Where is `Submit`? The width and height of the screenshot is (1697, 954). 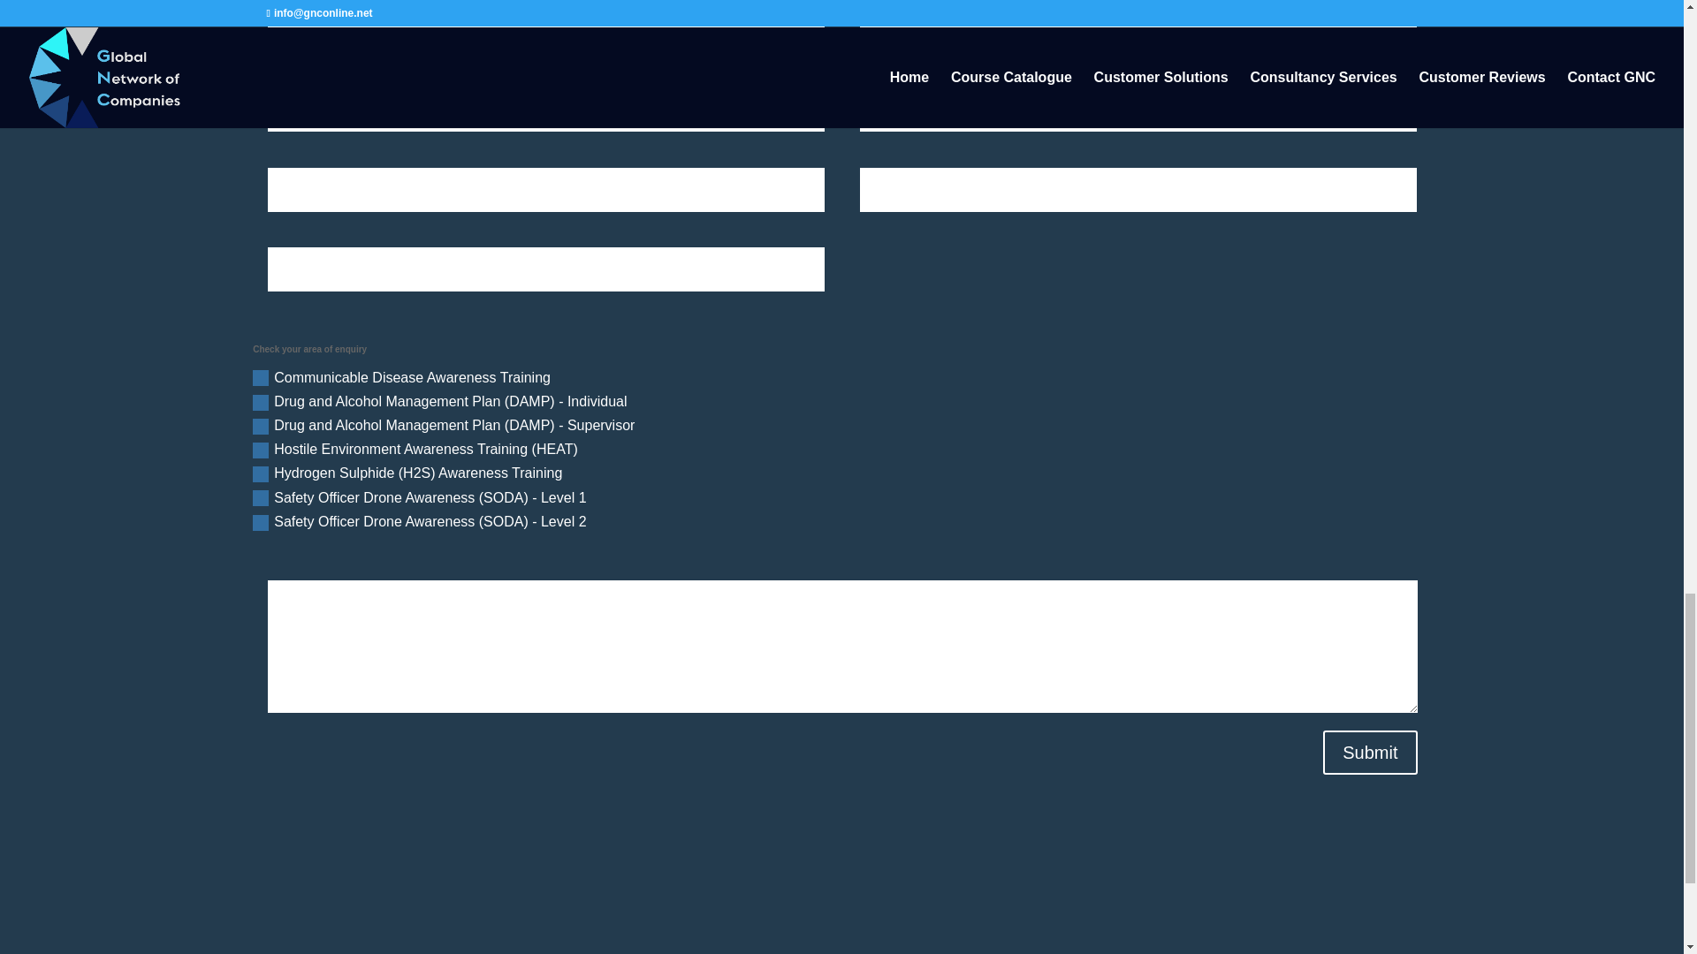
Submit is located at coordinates (1370, 753).